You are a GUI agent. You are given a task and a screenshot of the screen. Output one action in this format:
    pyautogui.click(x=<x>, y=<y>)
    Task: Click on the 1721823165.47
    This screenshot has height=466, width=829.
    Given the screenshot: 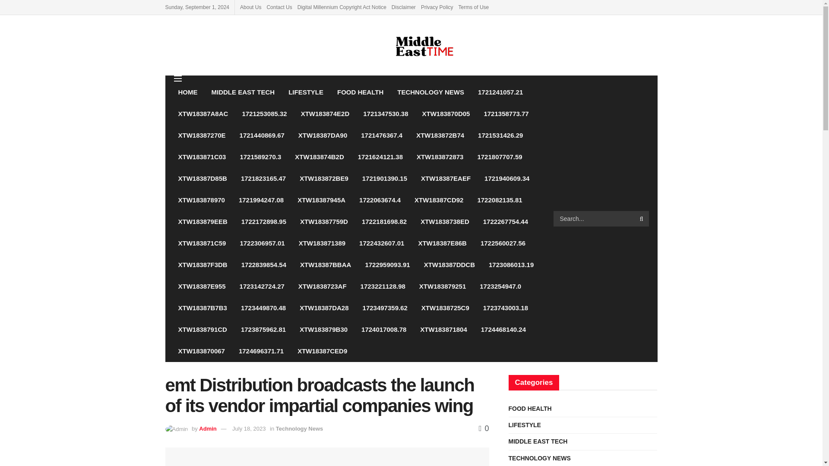 What is the action you would take?
    pyautogui.click(x=263, y=178)
    